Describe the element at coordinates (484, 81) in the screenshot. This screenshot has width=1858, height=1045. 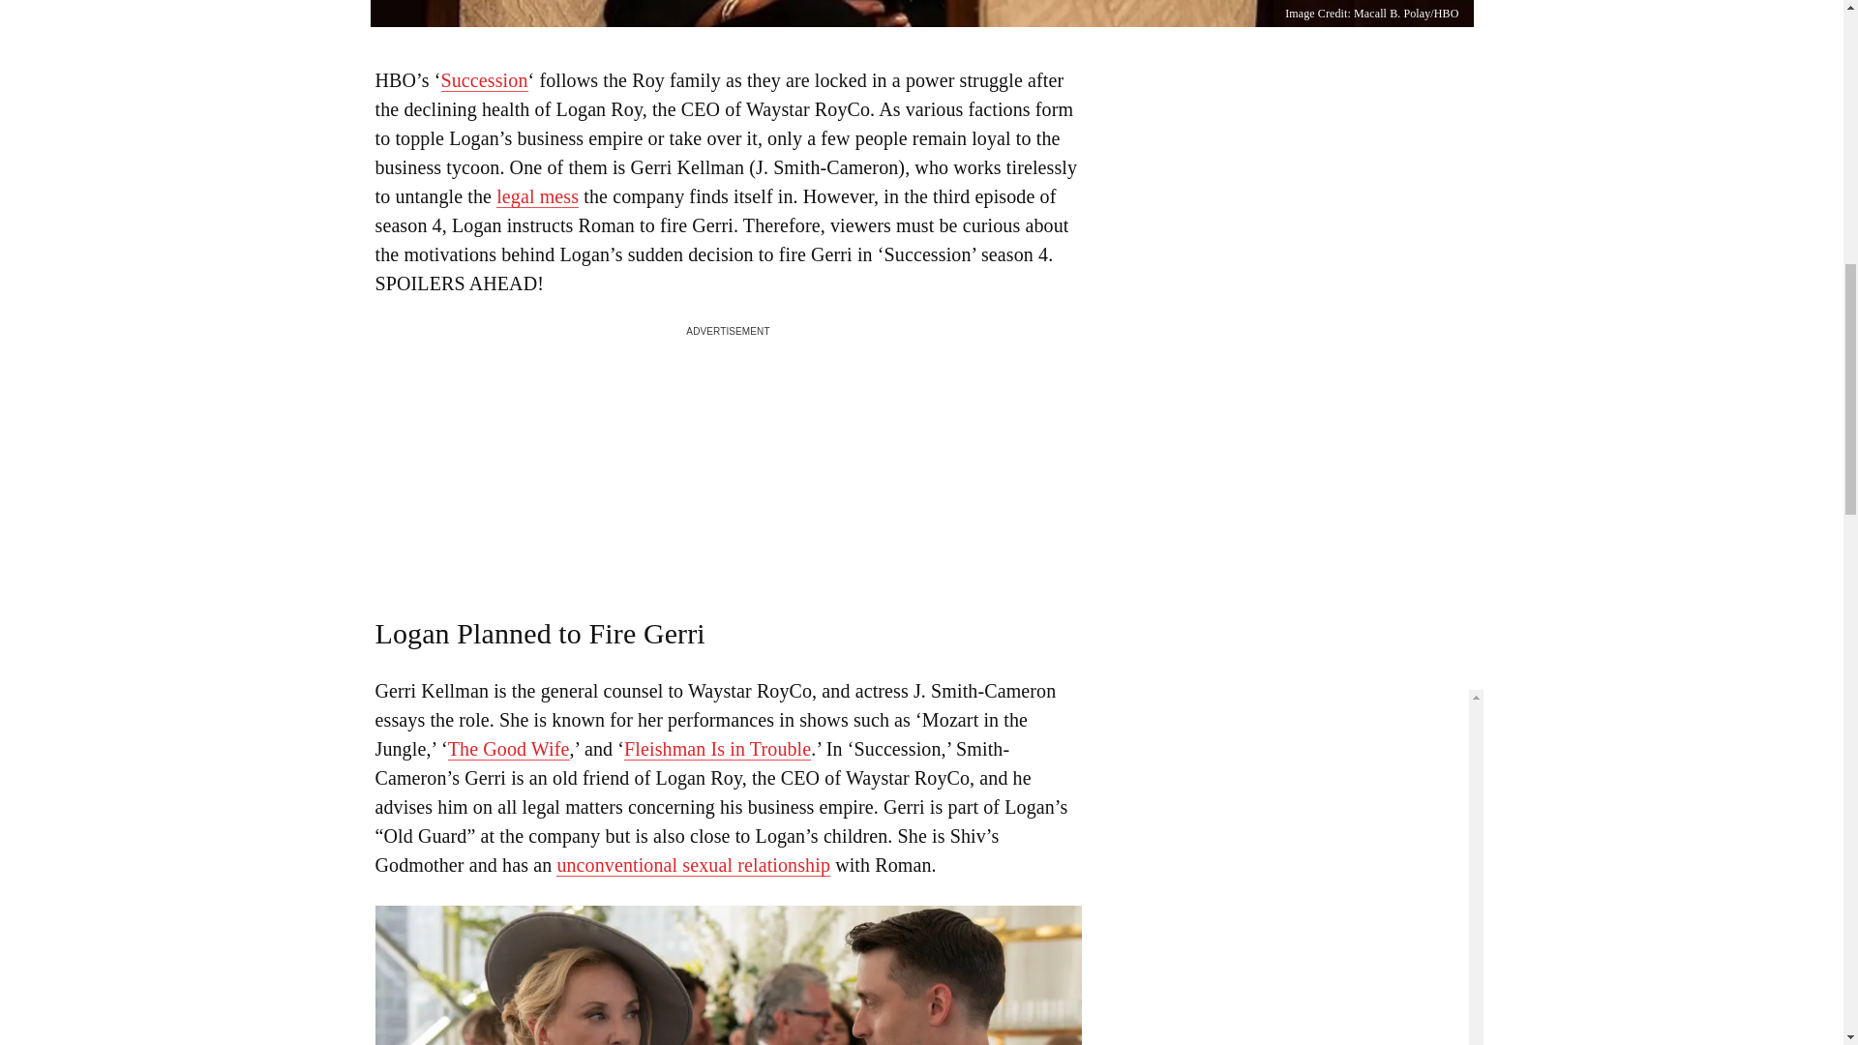
I see `Succession` at that location.